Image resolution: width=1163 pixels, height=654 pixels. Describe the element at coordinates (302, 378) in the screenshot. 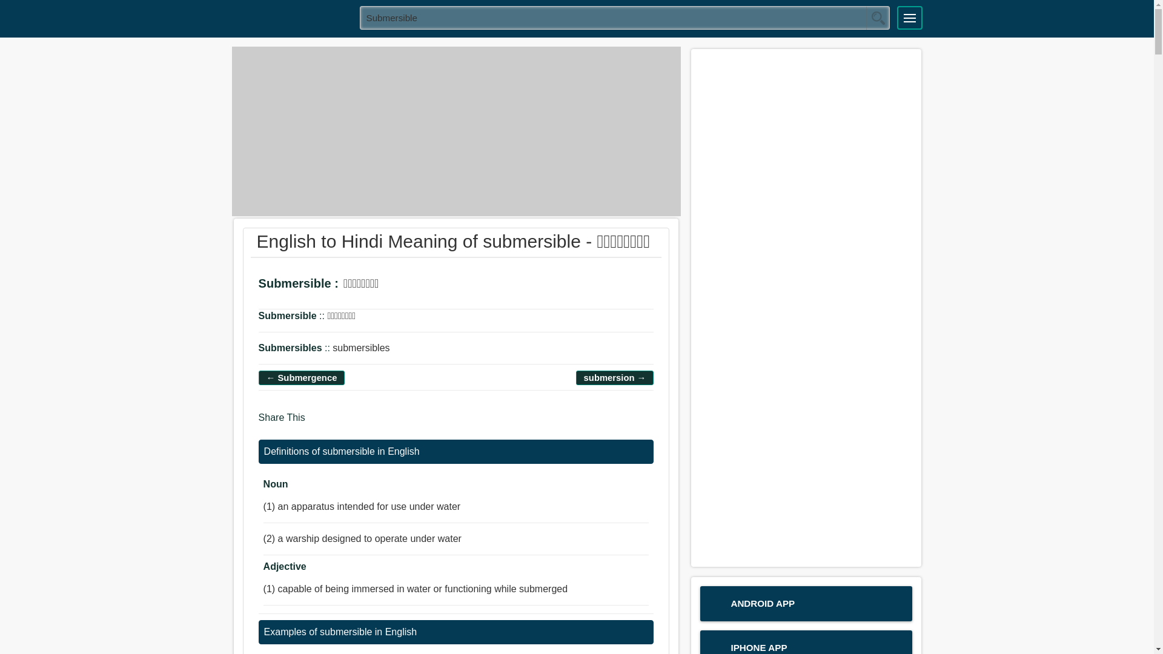

I see `English to Hindi meaning of submergence` at that location.